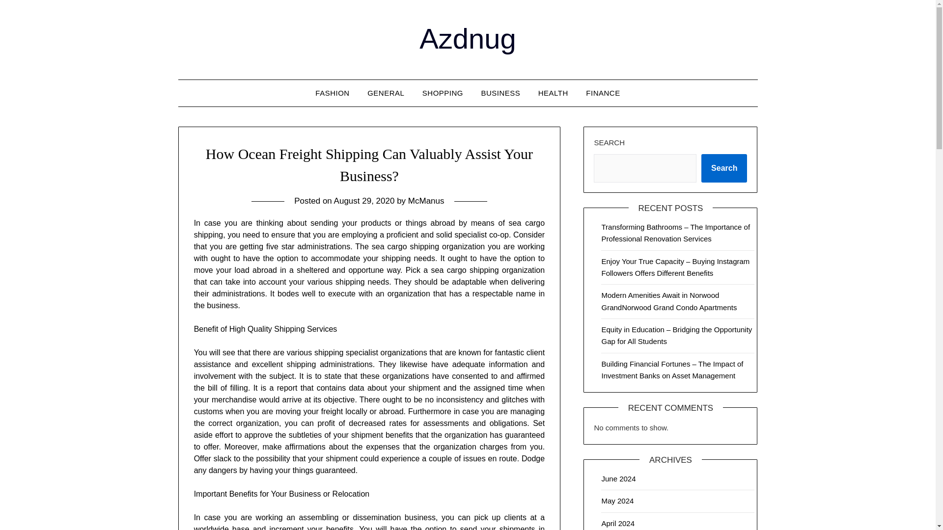  I want to click on June 2024, so click(618, 478).